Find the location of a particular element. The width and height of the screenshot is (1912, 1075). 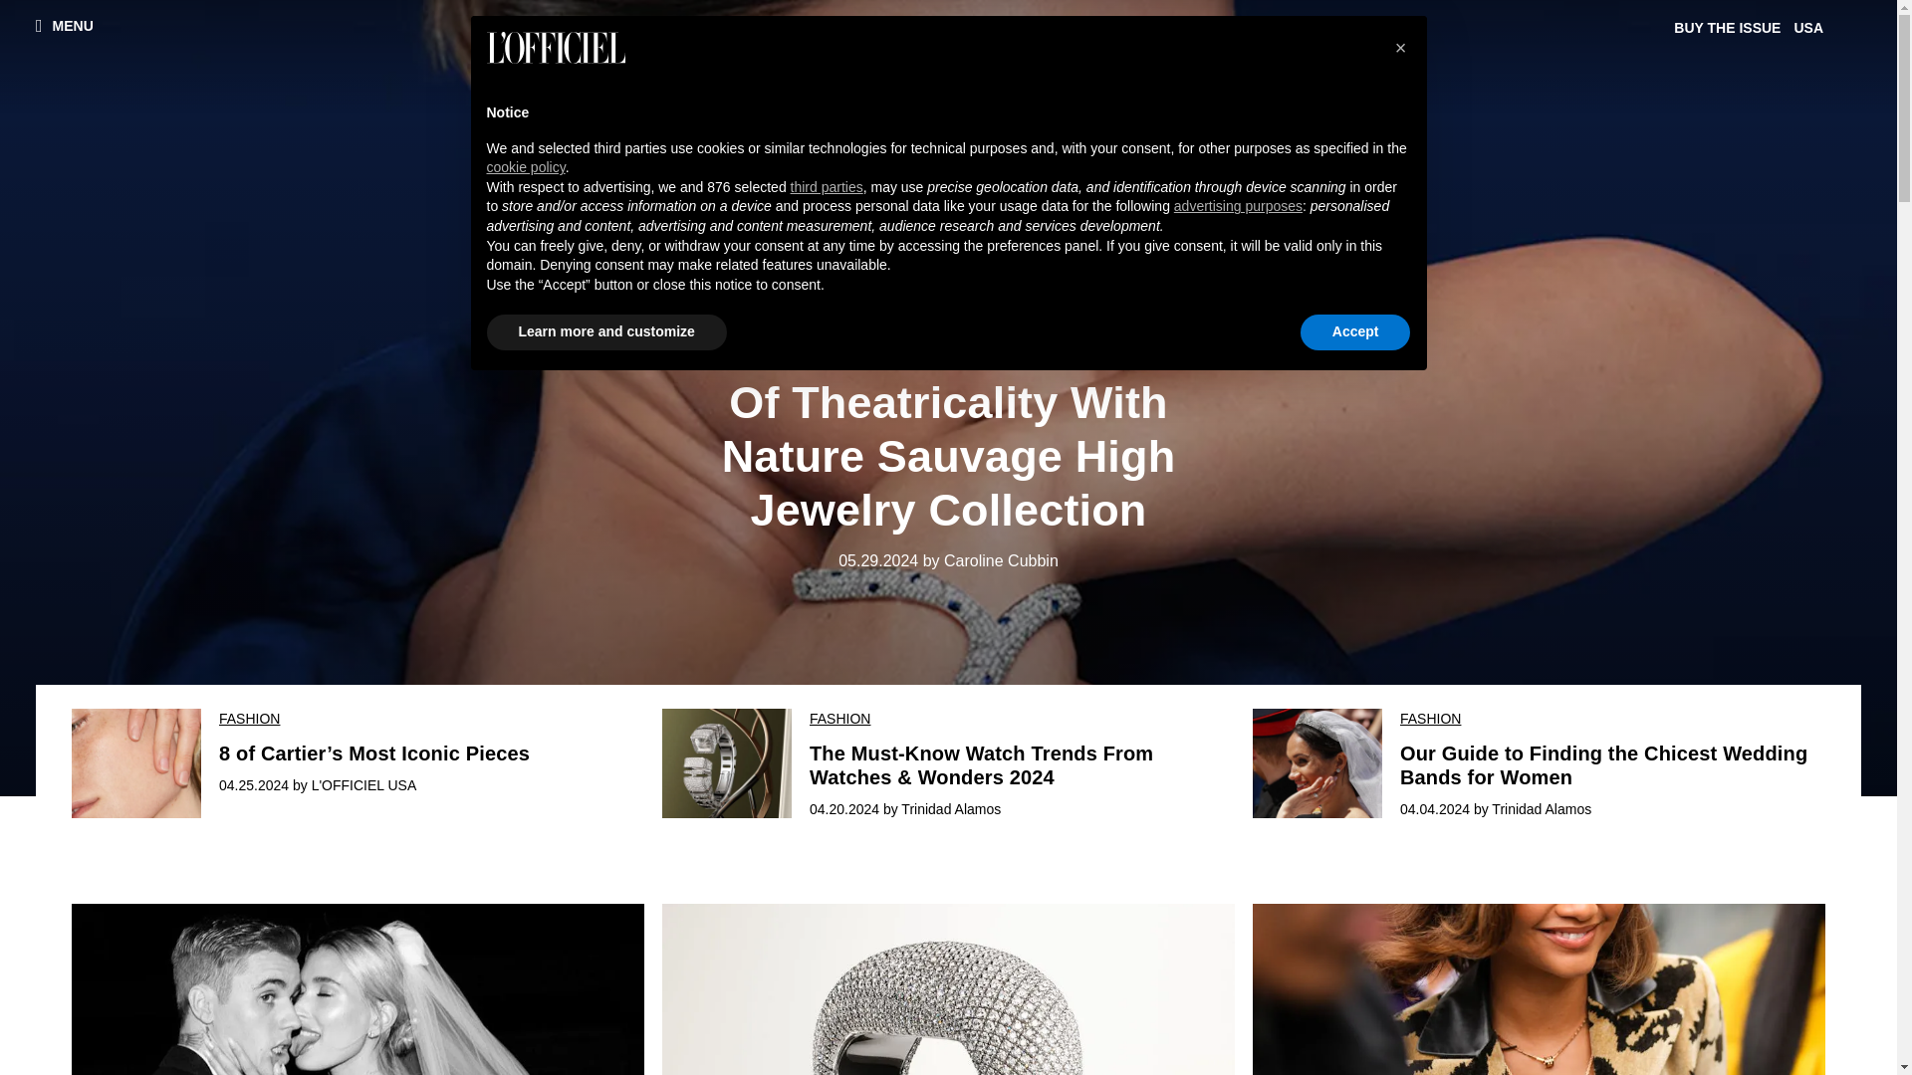

L'Officiel usa is located at coordinates (948, 56).